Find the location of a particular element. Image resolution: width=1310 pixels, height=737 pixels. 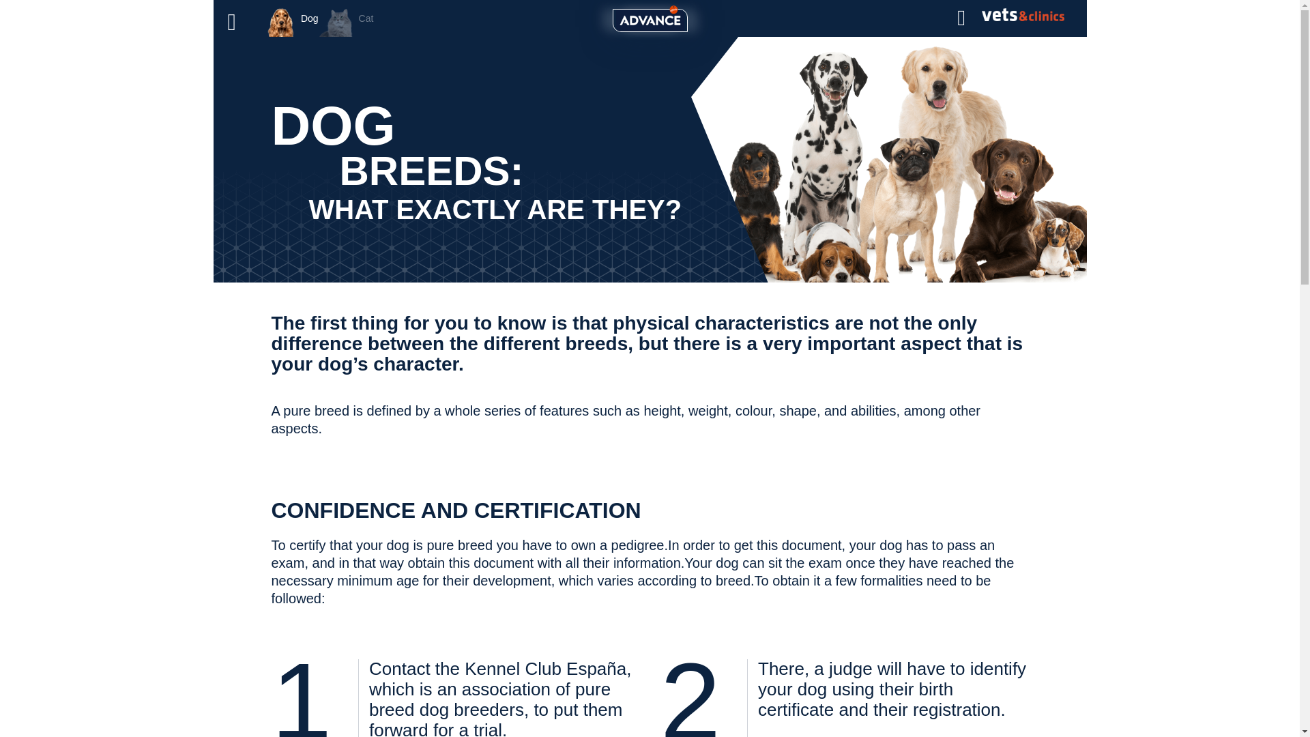

Dog is located at coordinates (292, 18).